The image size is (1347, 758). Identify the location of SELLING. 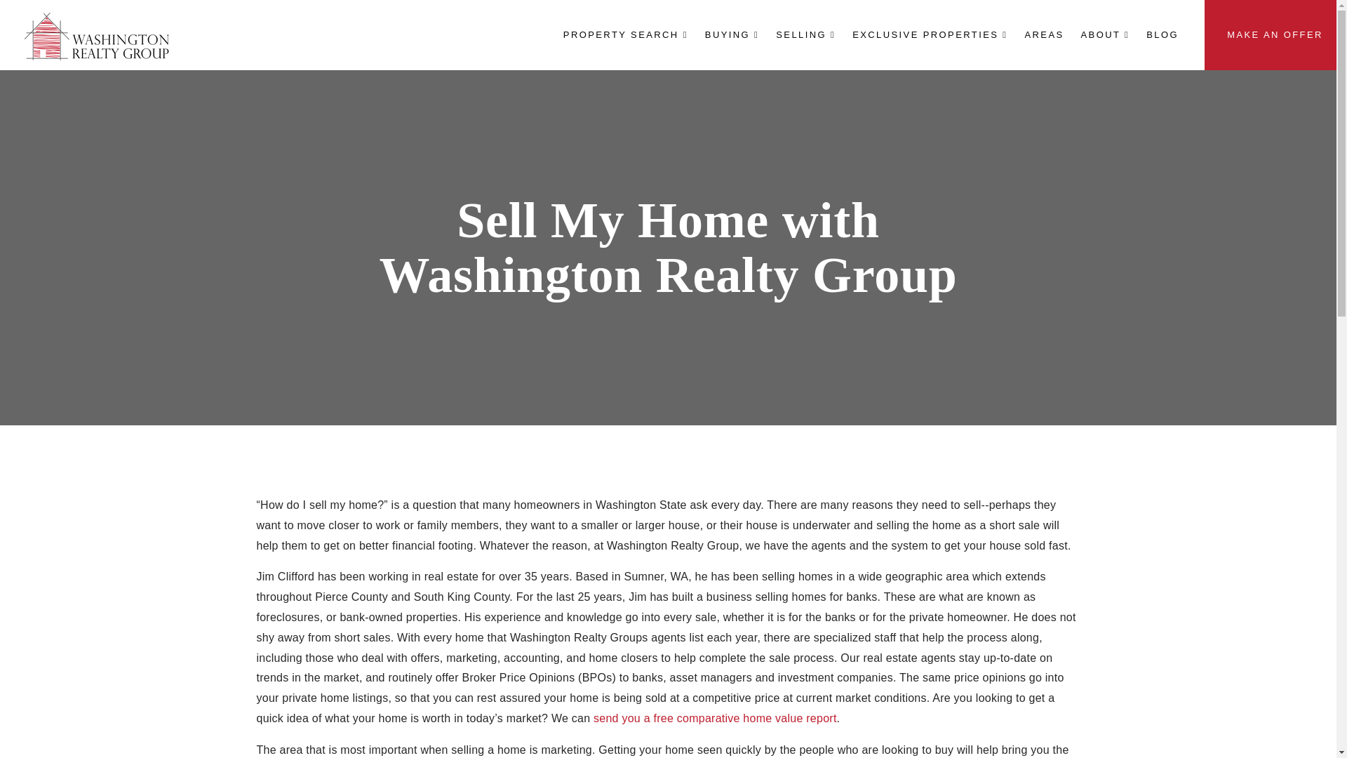
(805, 34).